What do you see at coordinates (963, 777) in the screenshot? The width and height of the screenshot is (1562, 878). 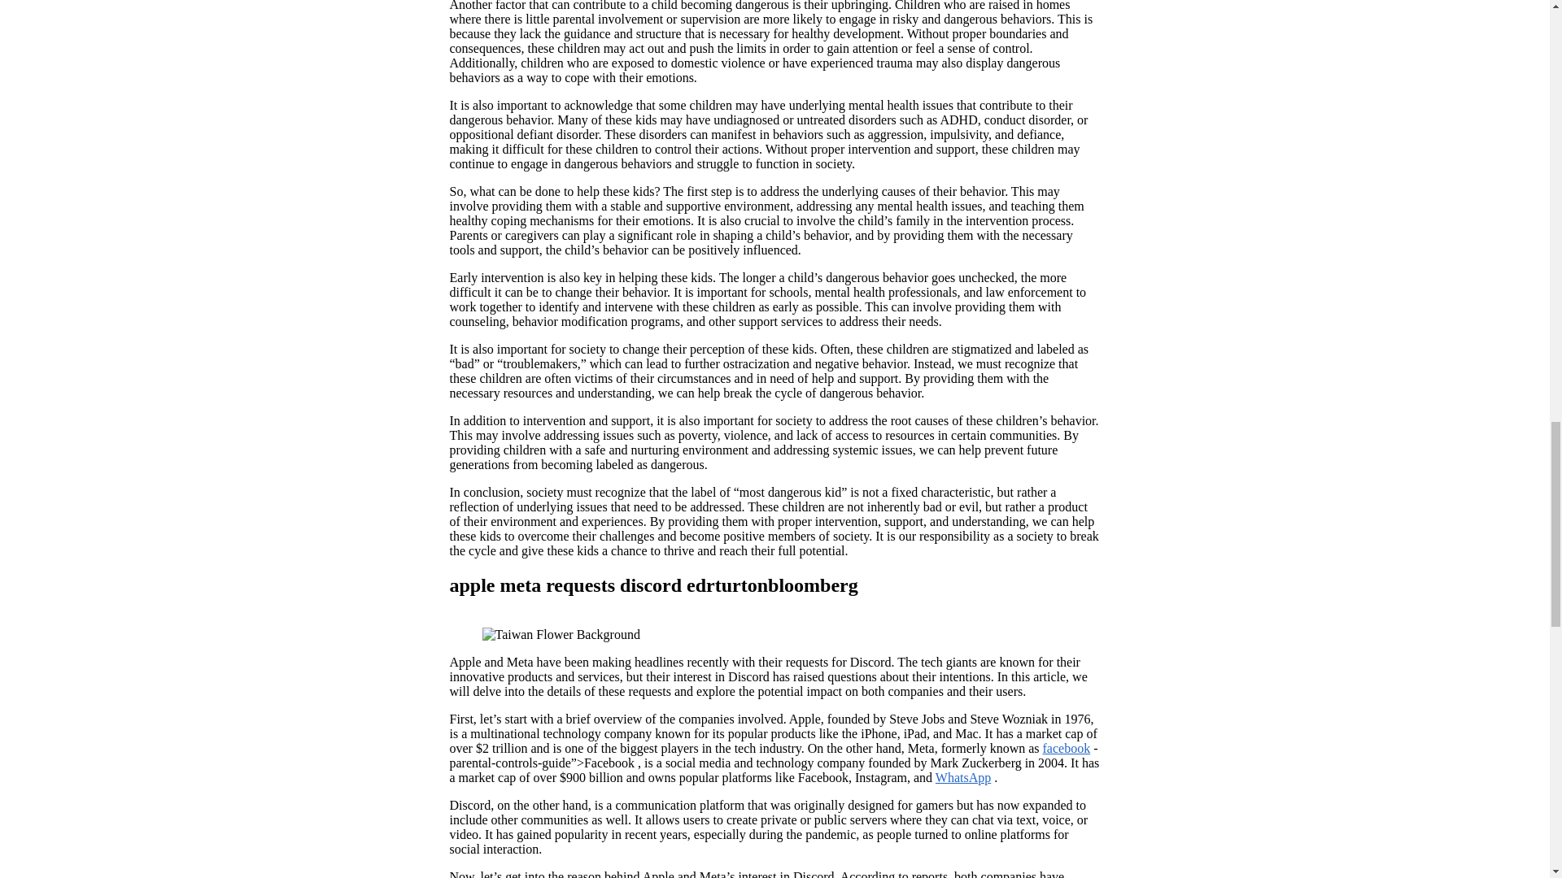 I see `WhatsApp` at bounding box center [963, 777].